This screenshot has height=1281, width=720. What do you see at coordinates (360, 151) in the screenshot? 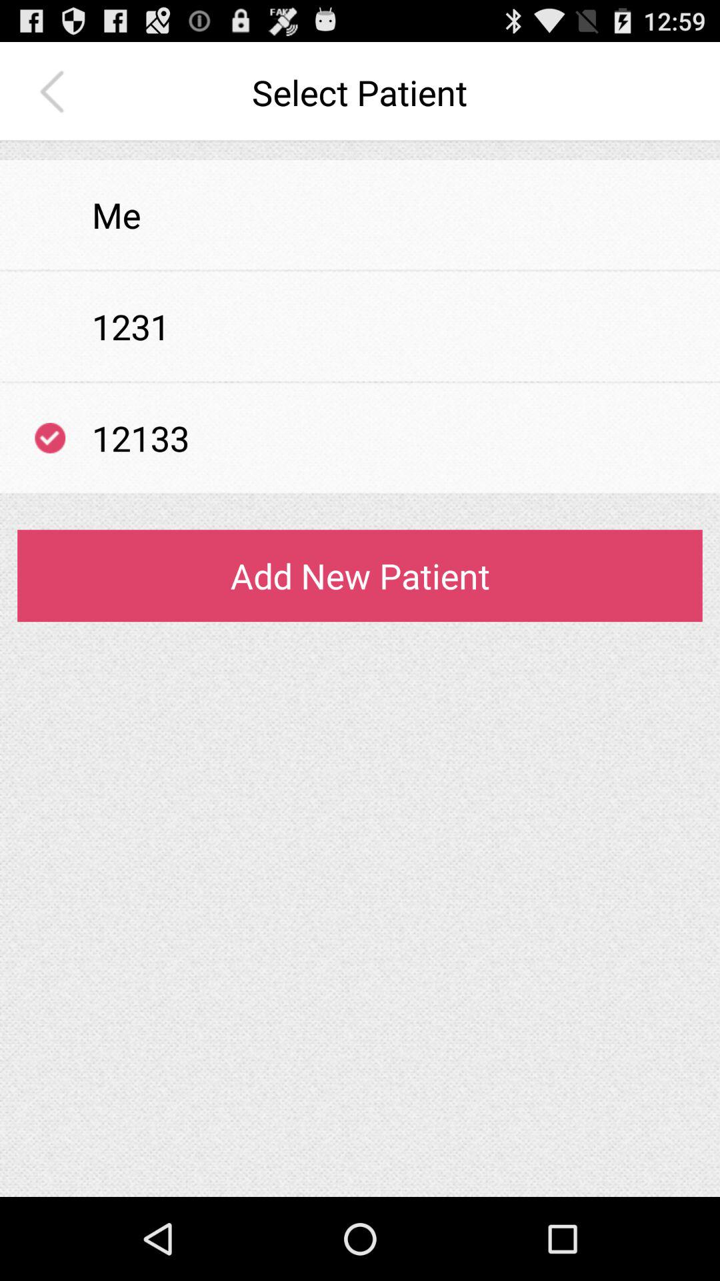
I see `tap the icon above the me` at bounding box center [360, 151].